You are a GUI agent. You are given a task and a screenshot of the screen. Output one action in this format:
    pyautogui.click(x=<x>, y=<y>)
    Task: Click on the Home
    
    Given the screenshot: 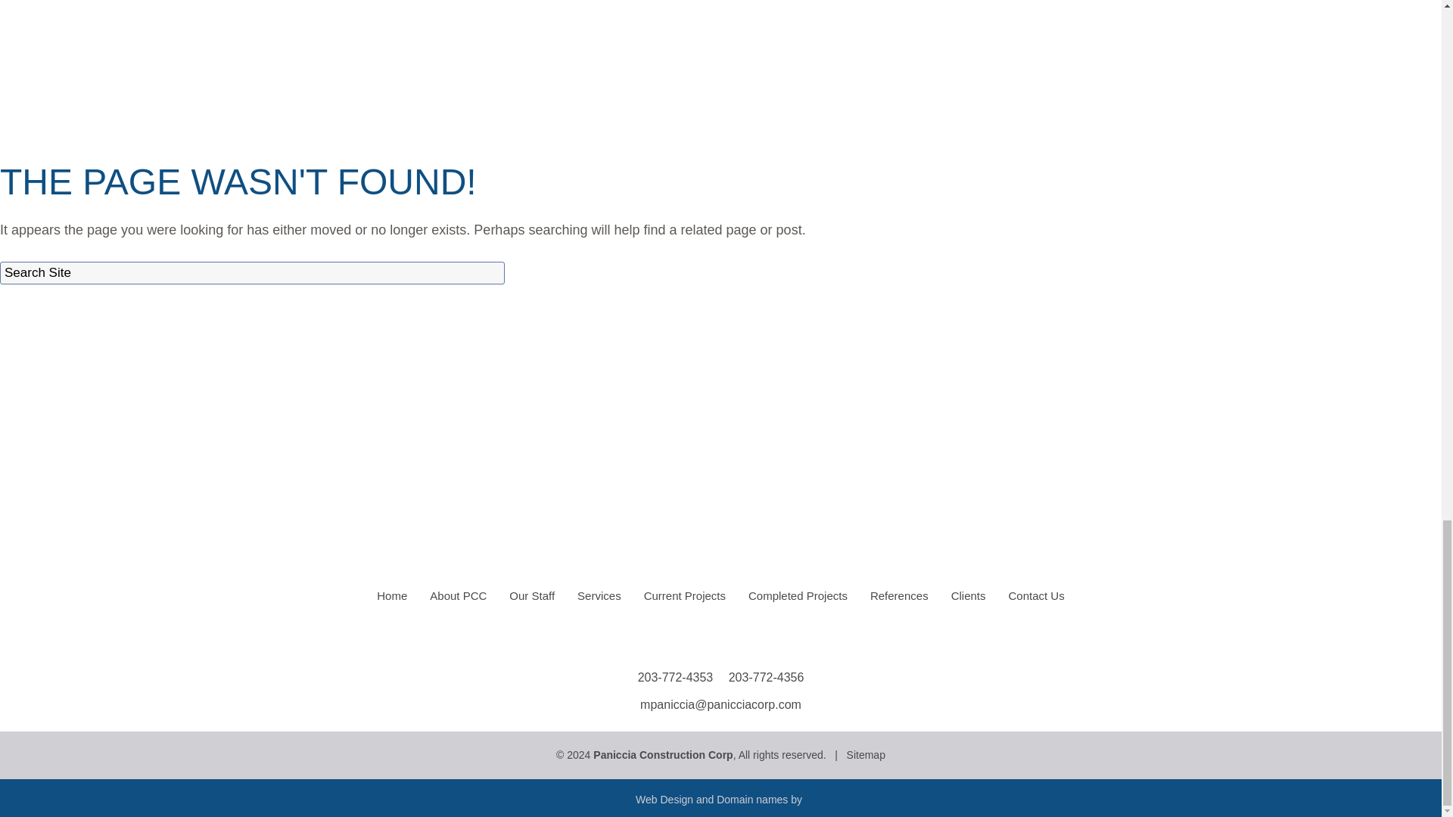 What is the action you would take?
    pyautogui.click(x=392, y=596)
    